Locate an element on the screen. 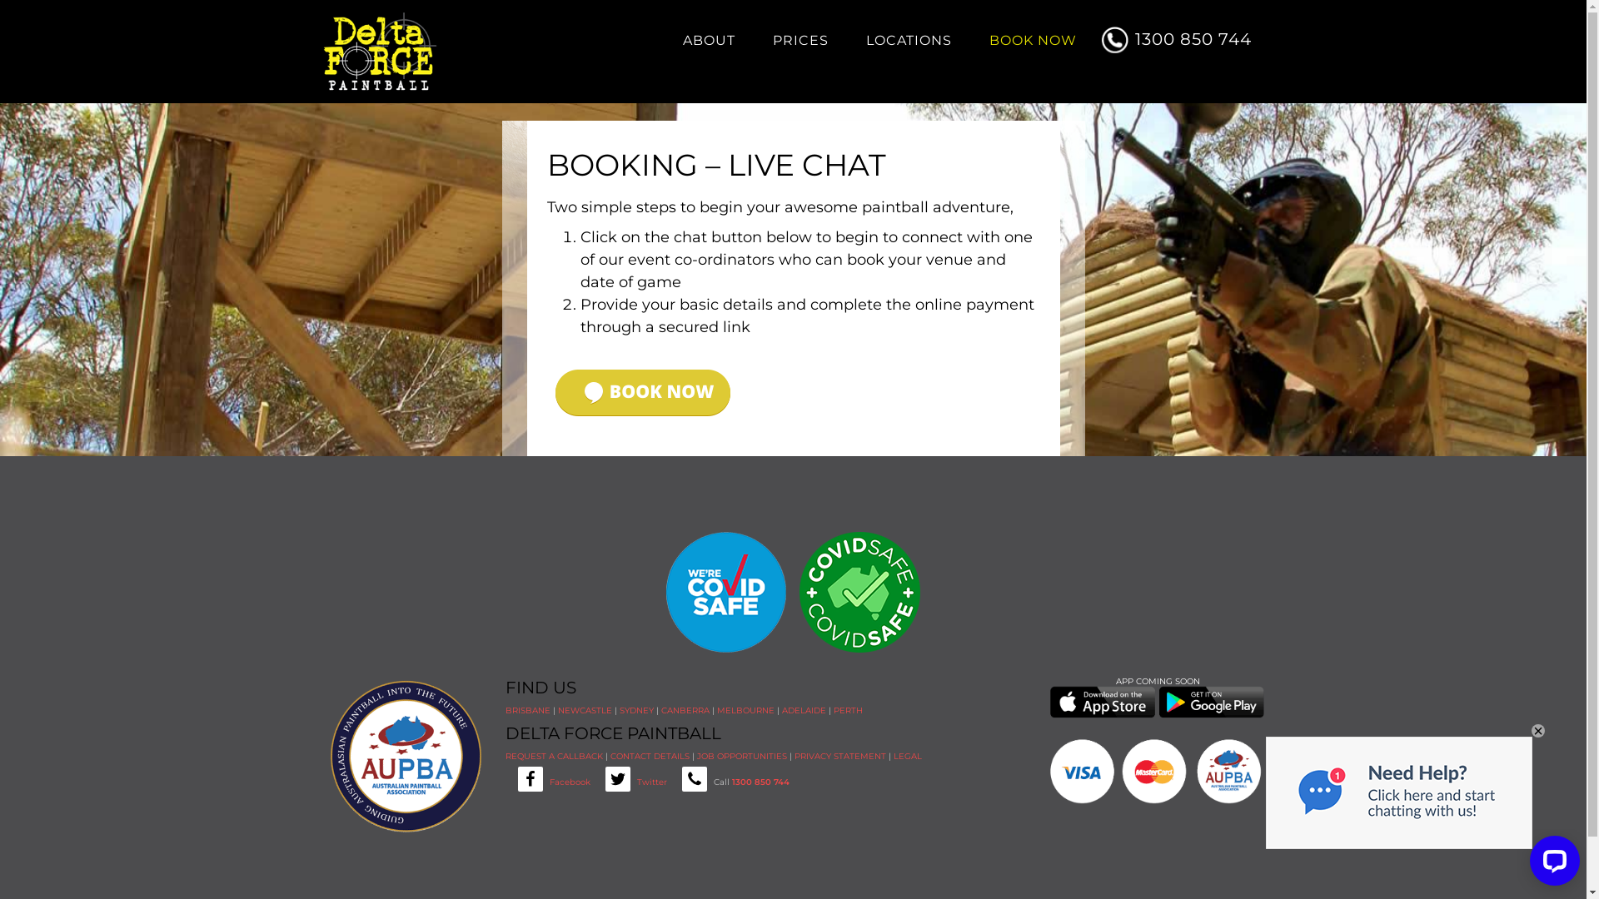 Image resolution: width=1599 pixels, height=899 pixels. PRICES is located at coordinates (801, 41).